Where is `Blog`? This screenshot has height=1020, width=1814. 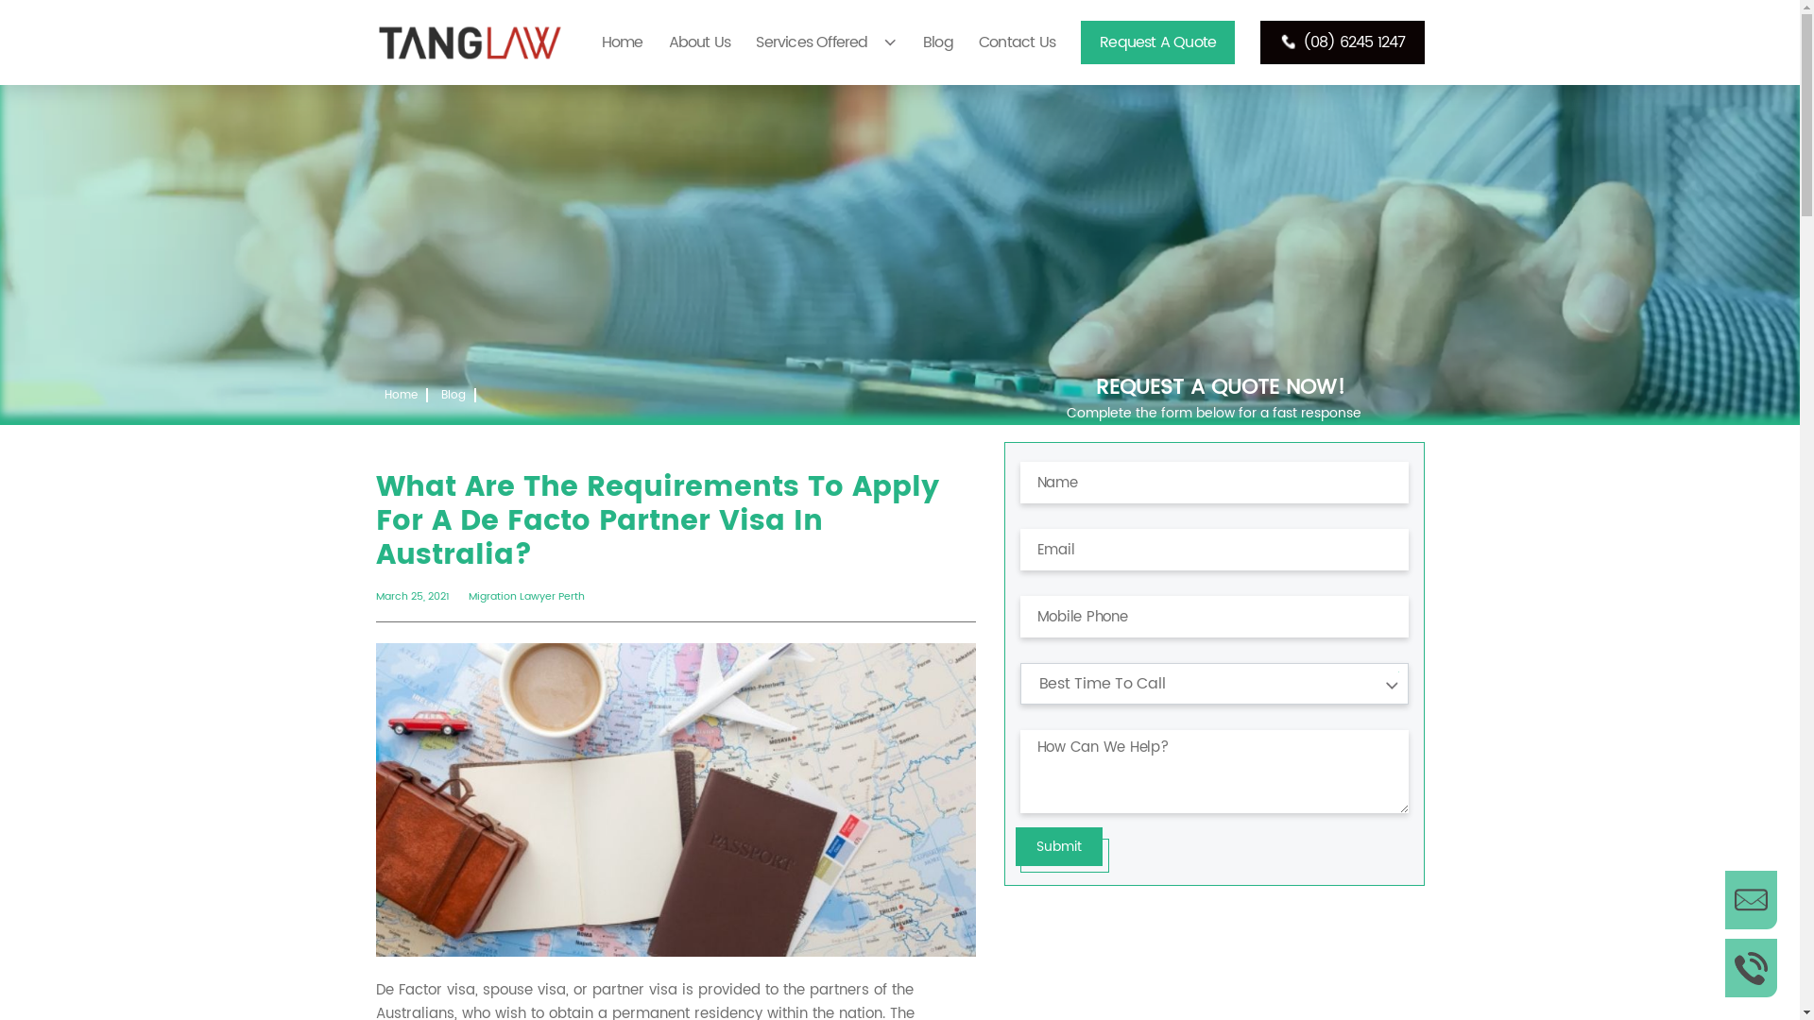
Blog is located at coordinates (938, 42).